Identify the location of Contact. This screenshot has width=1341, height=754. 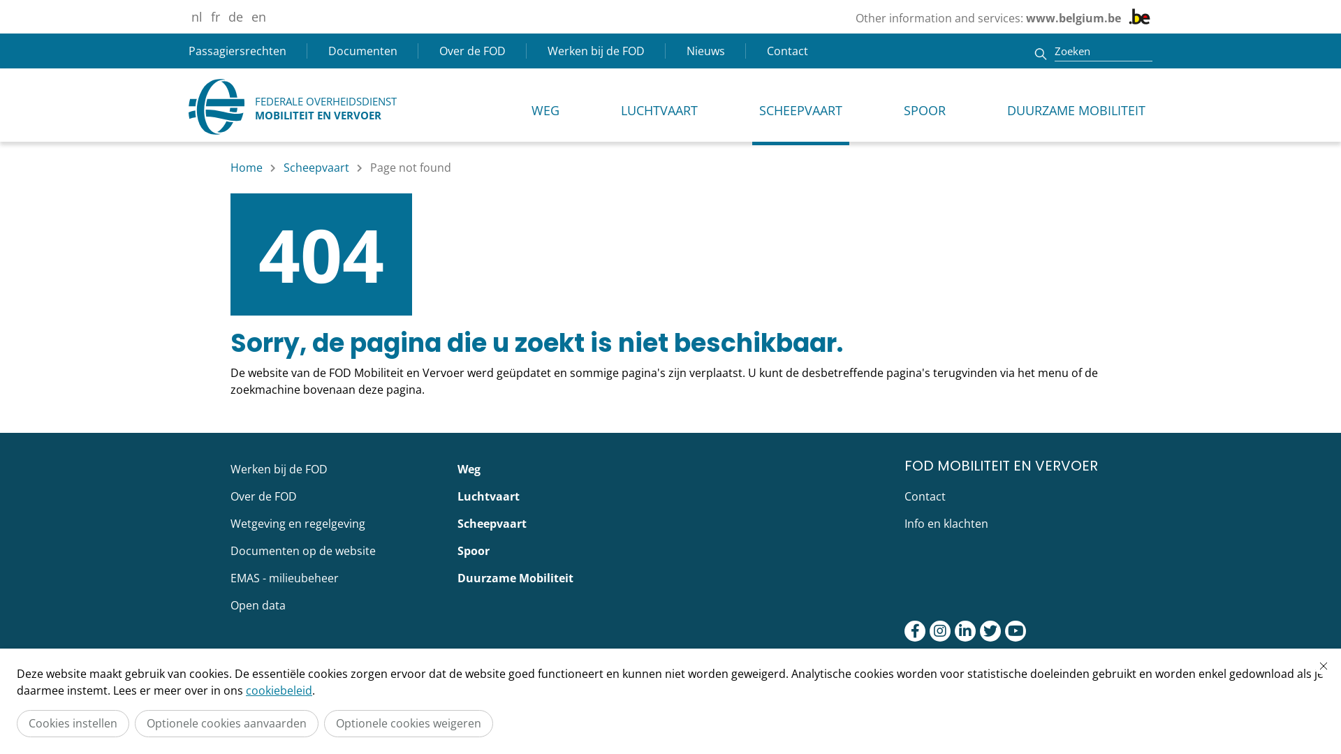
(782, 51).